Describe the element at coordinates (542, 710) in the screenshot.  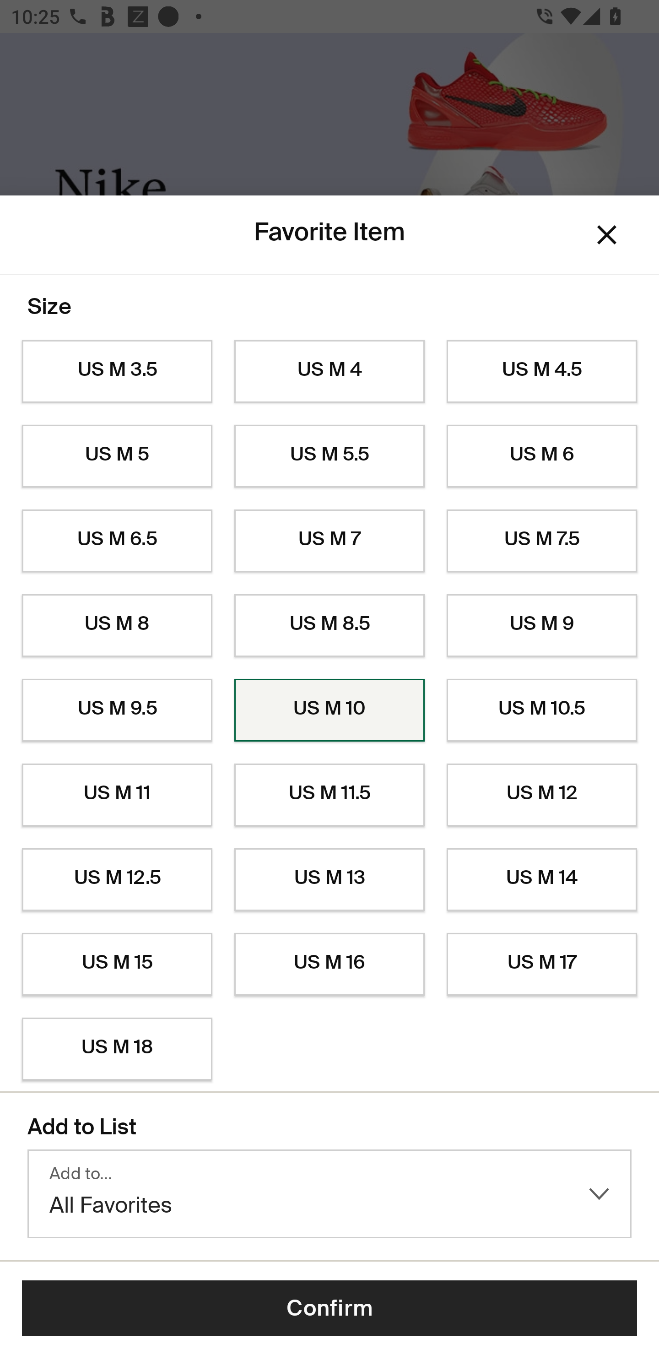
I see `US M 10.5` at that location.